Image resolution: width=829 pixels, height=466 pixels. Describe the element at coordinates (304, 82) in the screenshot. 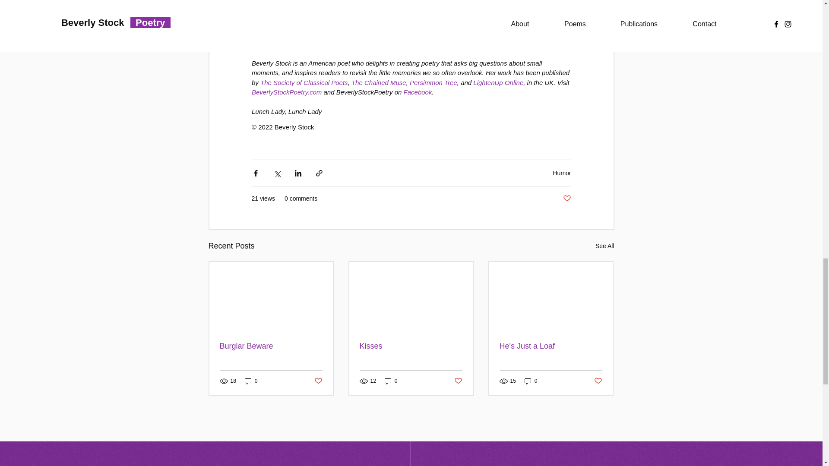

I see `The Society of Classical Poets` at that location.